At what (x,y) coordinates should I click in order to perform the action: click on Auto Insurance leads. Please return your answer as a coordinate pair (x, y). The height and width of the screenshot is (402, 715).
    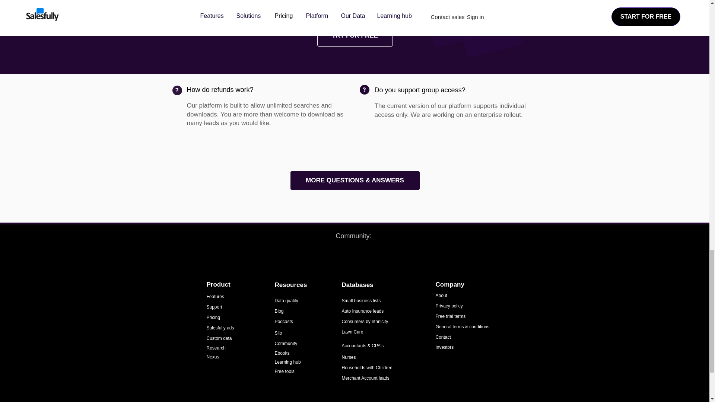
    Looking at the image, I should click on (363, 311).